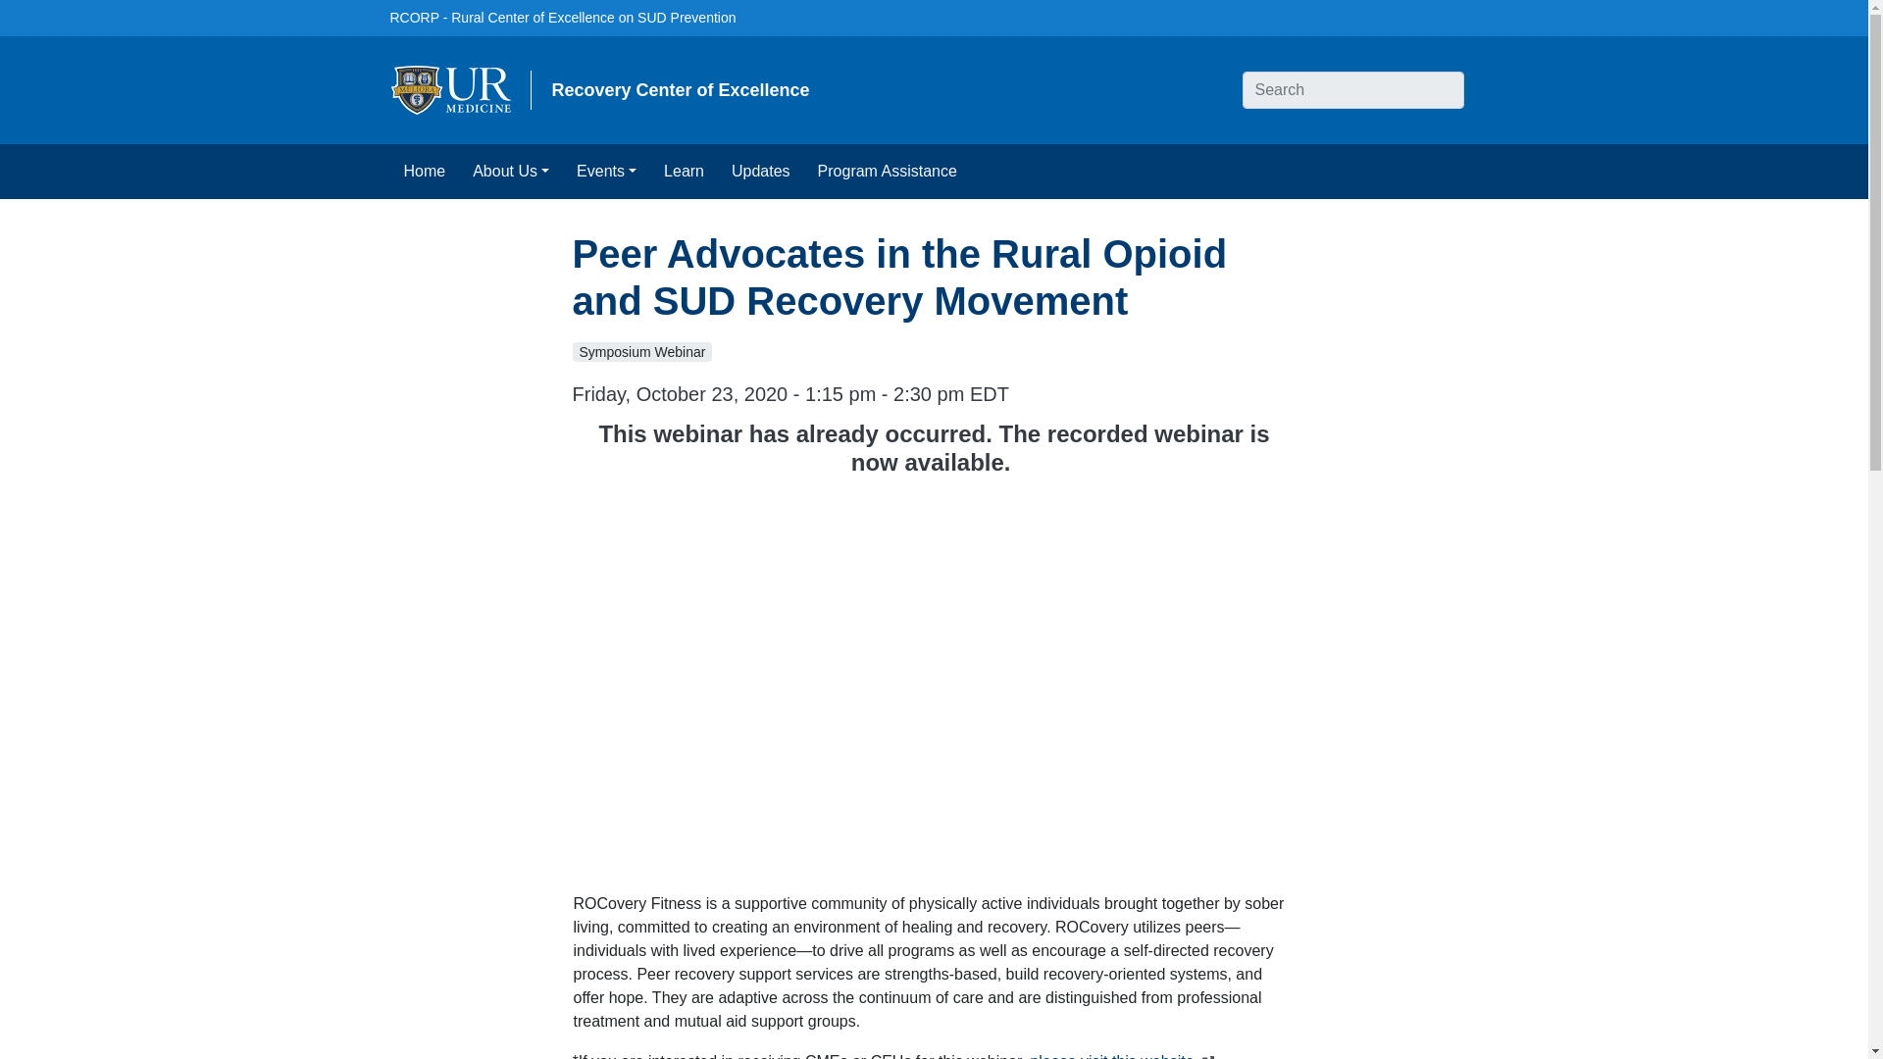 Image resolution: width=1883 pixels, height=1059 pixels. What do you see at coordinates (606, 171) in the screenshot?
I see `Events` at bounding box center [606, 171].